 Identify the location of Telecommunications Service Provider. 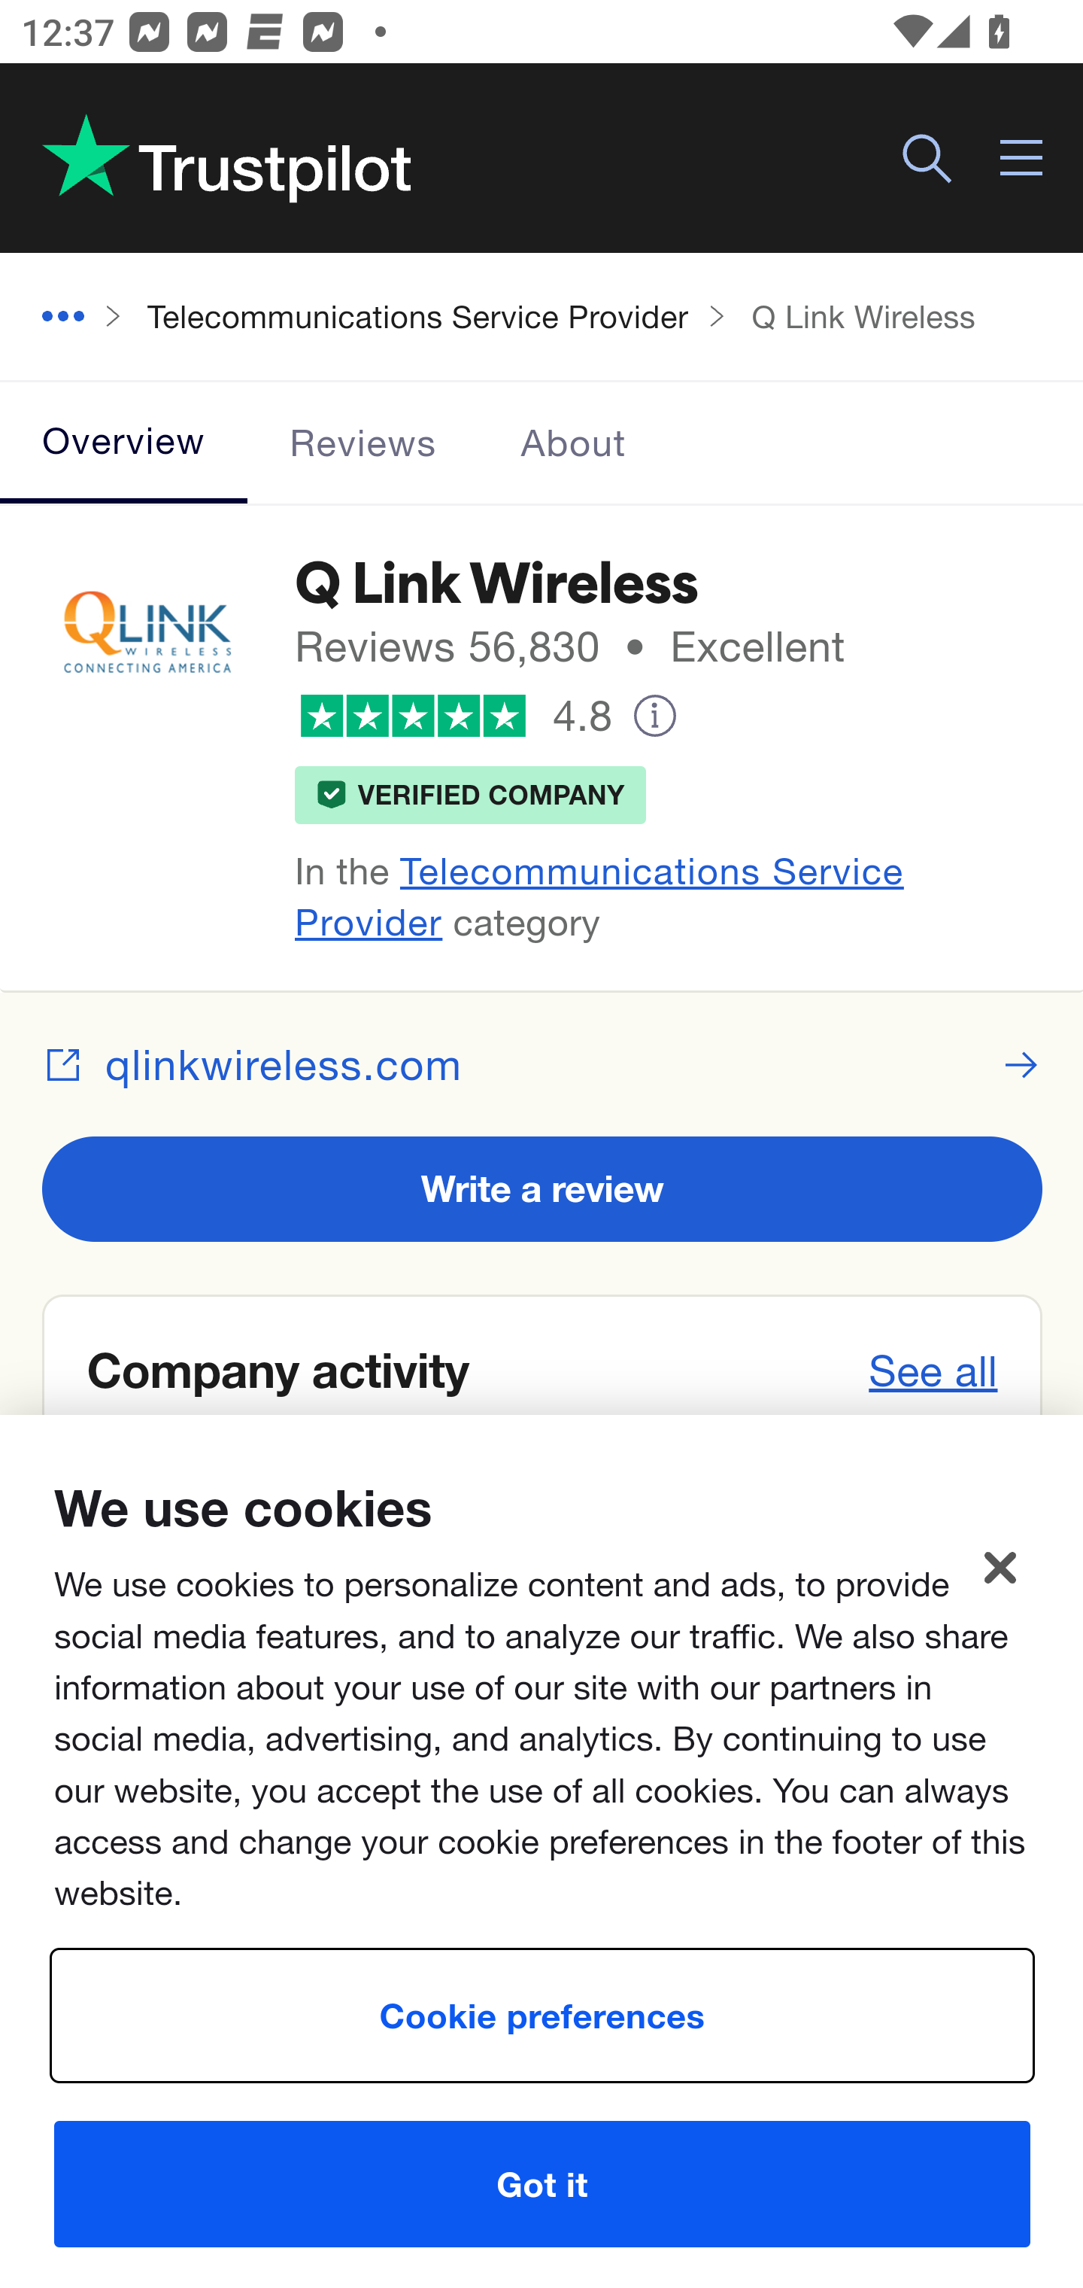
(599, 896).